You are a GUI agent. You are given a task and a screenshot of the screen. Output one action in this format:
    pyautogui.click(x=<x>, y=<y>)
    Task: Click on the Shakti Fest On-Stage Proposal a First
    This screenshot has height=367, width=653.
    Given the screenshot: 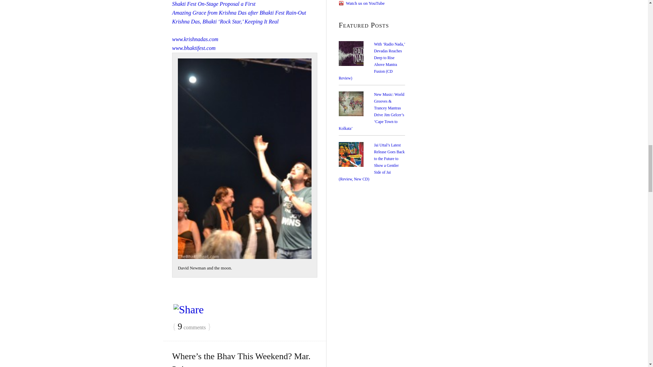 What is the action you would take?
    pyautogui.click(x=214, y=4)
    